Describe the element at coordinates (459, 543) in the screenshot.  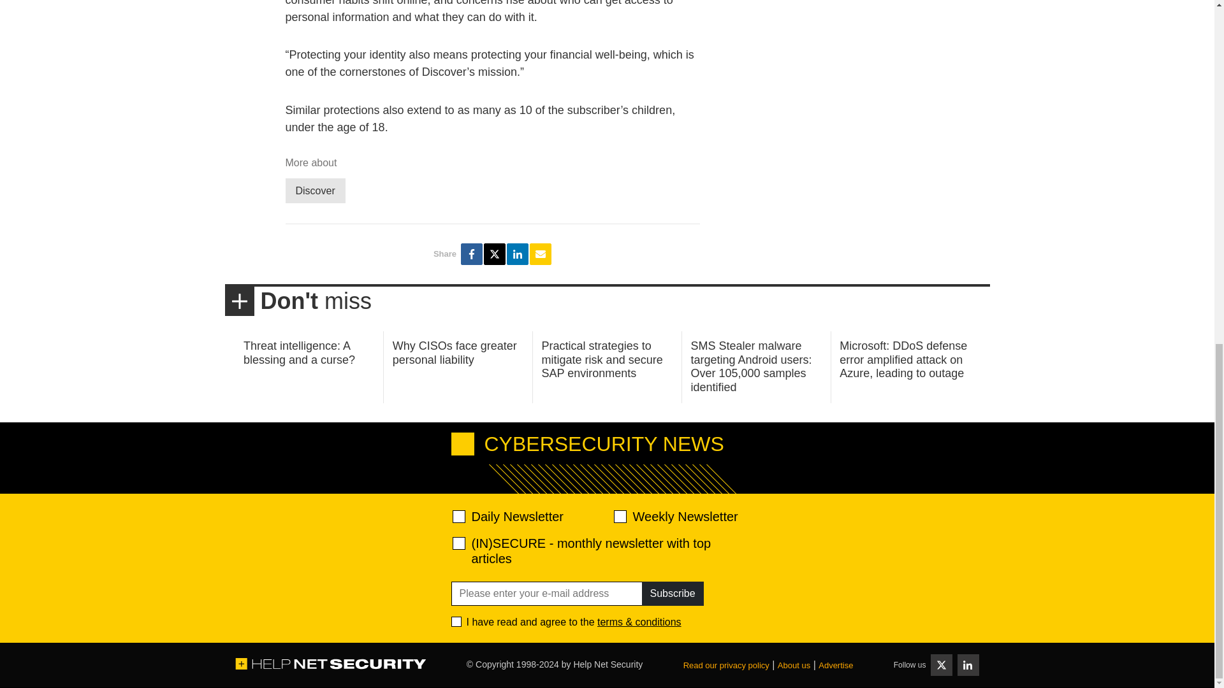
I see `28abe5d9ef` at that location.